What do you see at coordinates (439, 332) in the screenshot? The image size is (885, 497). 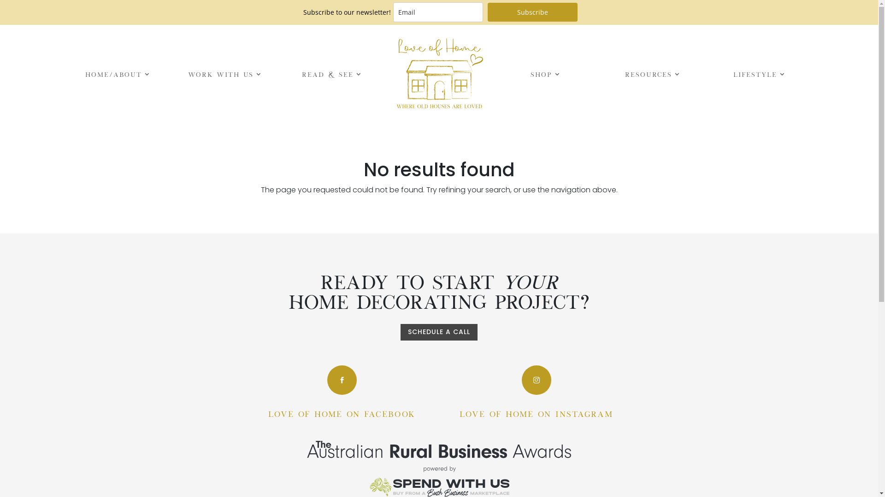 I see `SCHEDULE A CALL` at bounding box center [439, 332].